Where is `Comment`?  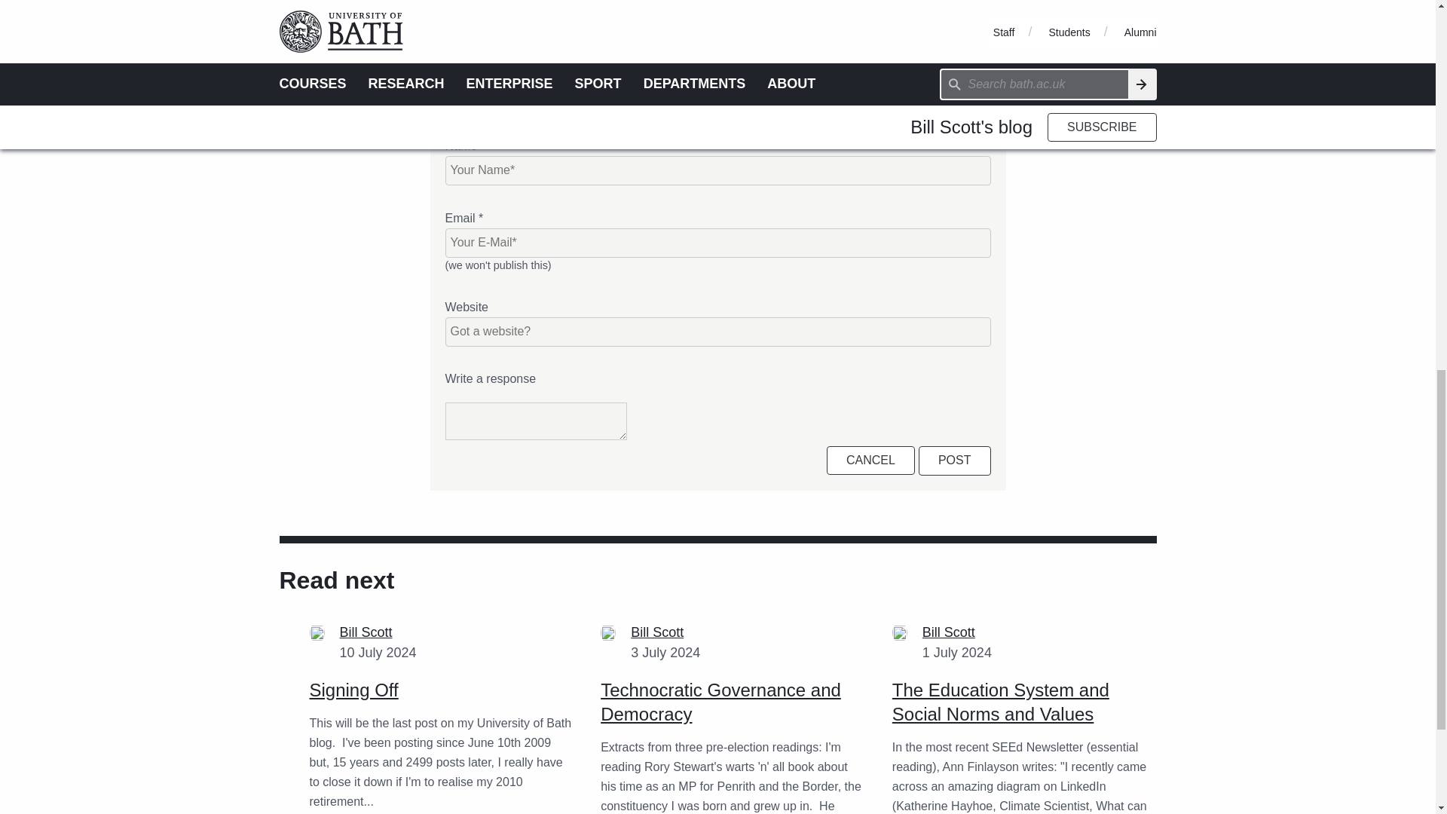
Comment is located at coordinates (514, 6).